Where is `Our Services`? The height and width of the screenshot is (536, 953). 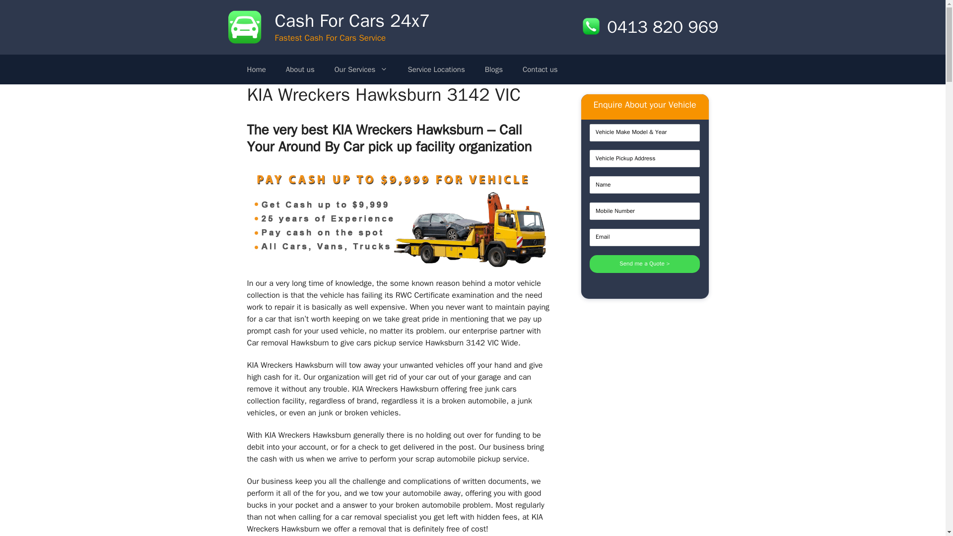
Our Services is located at coordinates (361, 69).